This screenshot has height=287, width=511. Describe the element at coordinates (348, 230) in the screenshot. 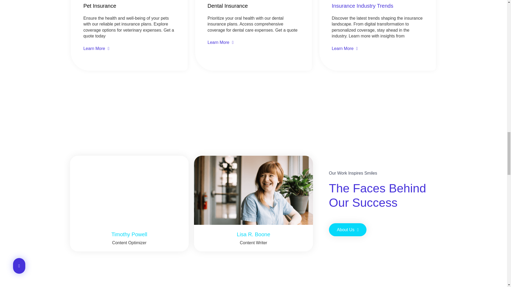

I see `About Us` at that location.